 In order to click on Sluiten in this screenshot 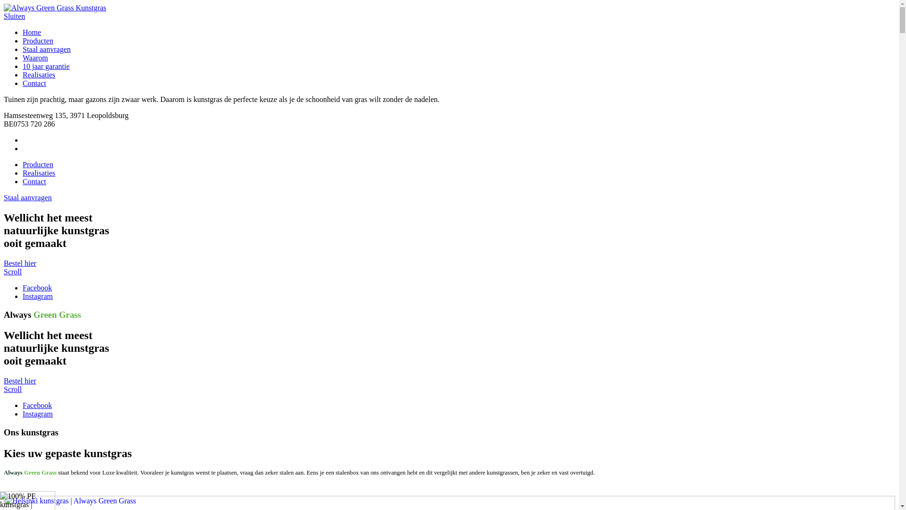, I will do `click(14, 16)`.